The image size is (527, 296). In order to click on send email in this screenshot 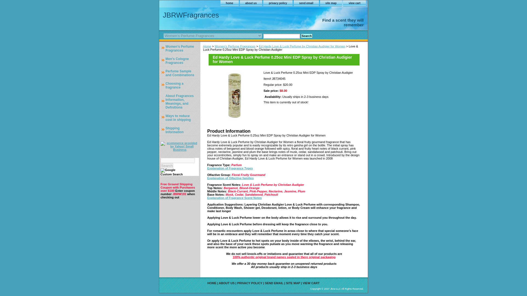, I will do `click(306, 3)`.